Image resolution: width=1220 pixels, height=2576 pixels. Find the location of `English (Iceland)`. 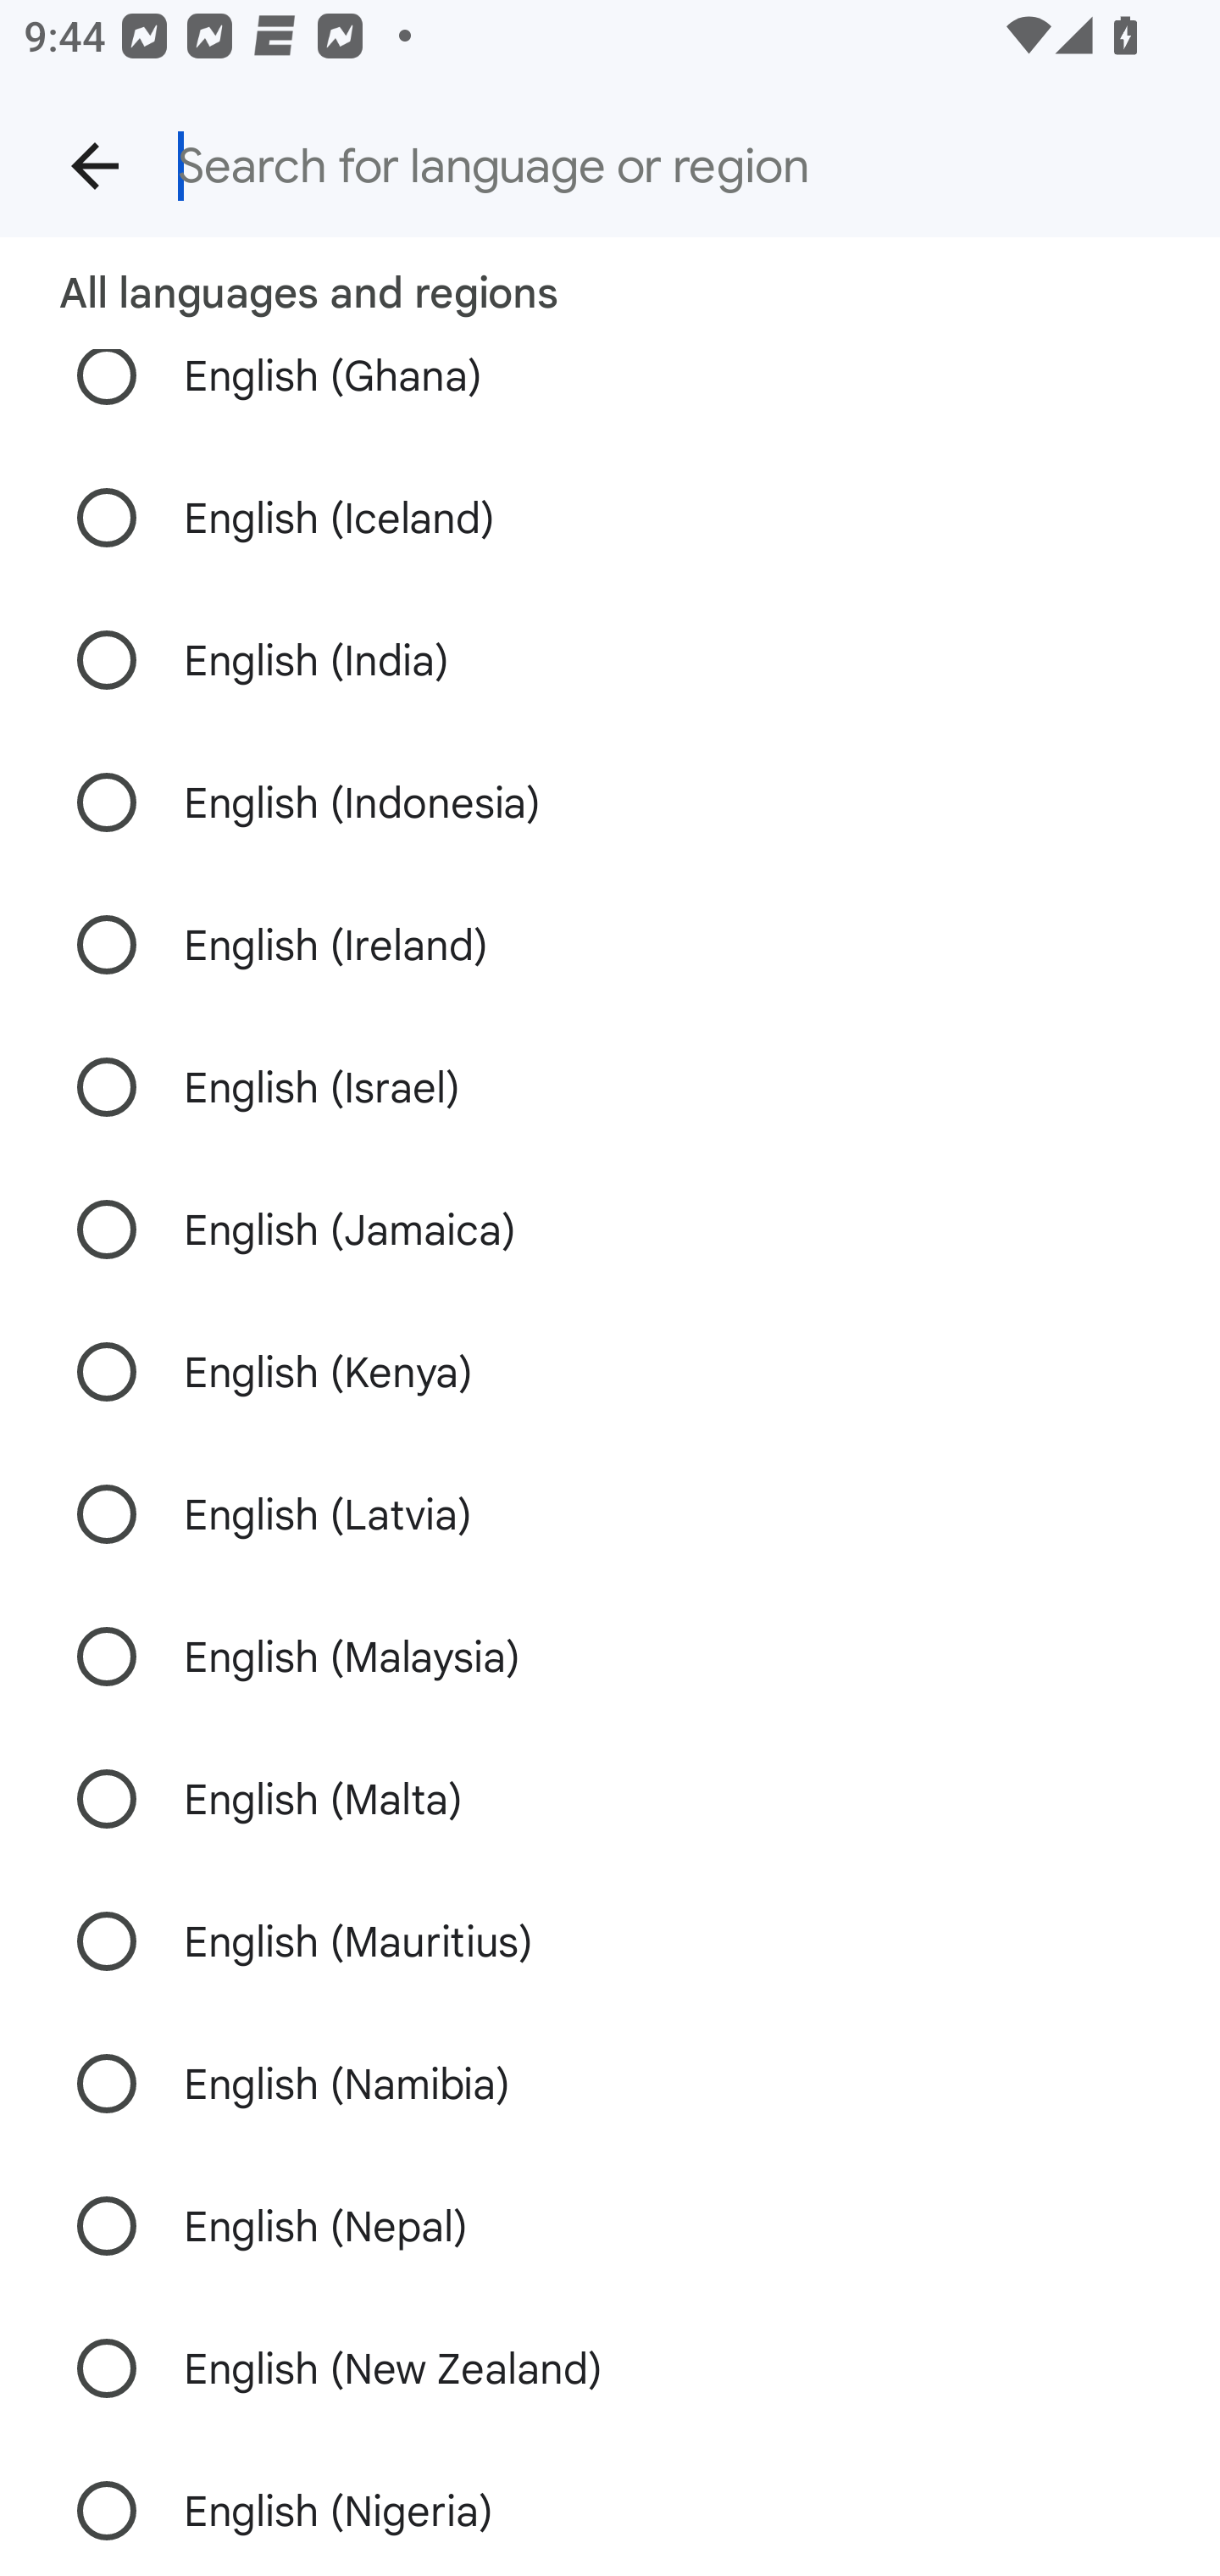

English (Iceland) is located at coordinates (610, 517).